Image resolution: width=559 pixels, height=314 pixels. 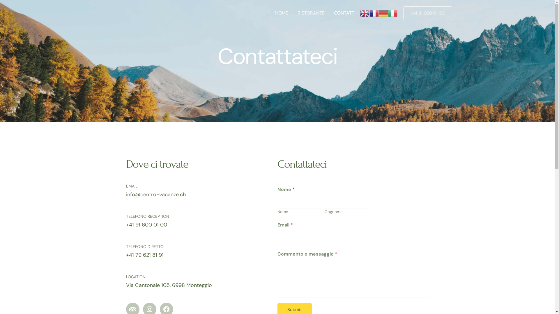 What do you see at coordinates (136, 277) in the screenshot?
I see `LOCATION` at bounding box center [136, 277].